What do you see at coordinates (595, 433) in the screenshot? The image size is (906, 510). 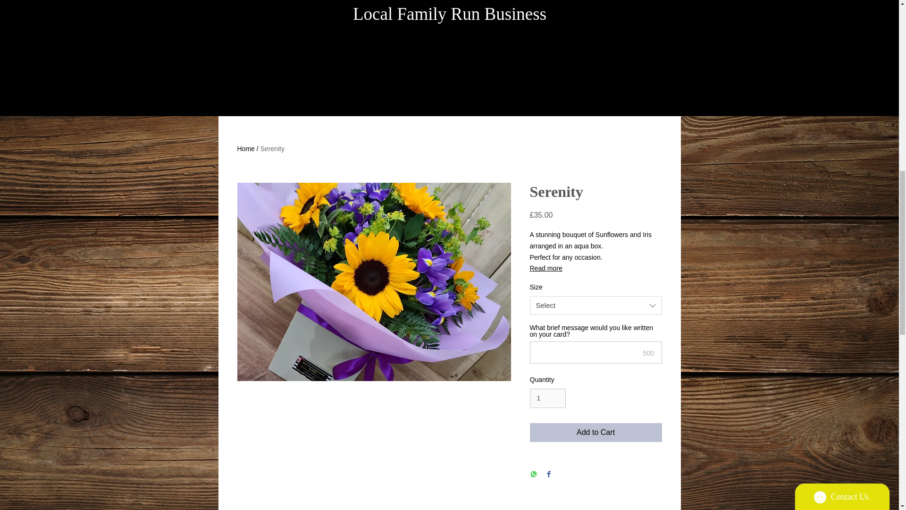 I see `Add to Cart` at bounding box center [595, 433].